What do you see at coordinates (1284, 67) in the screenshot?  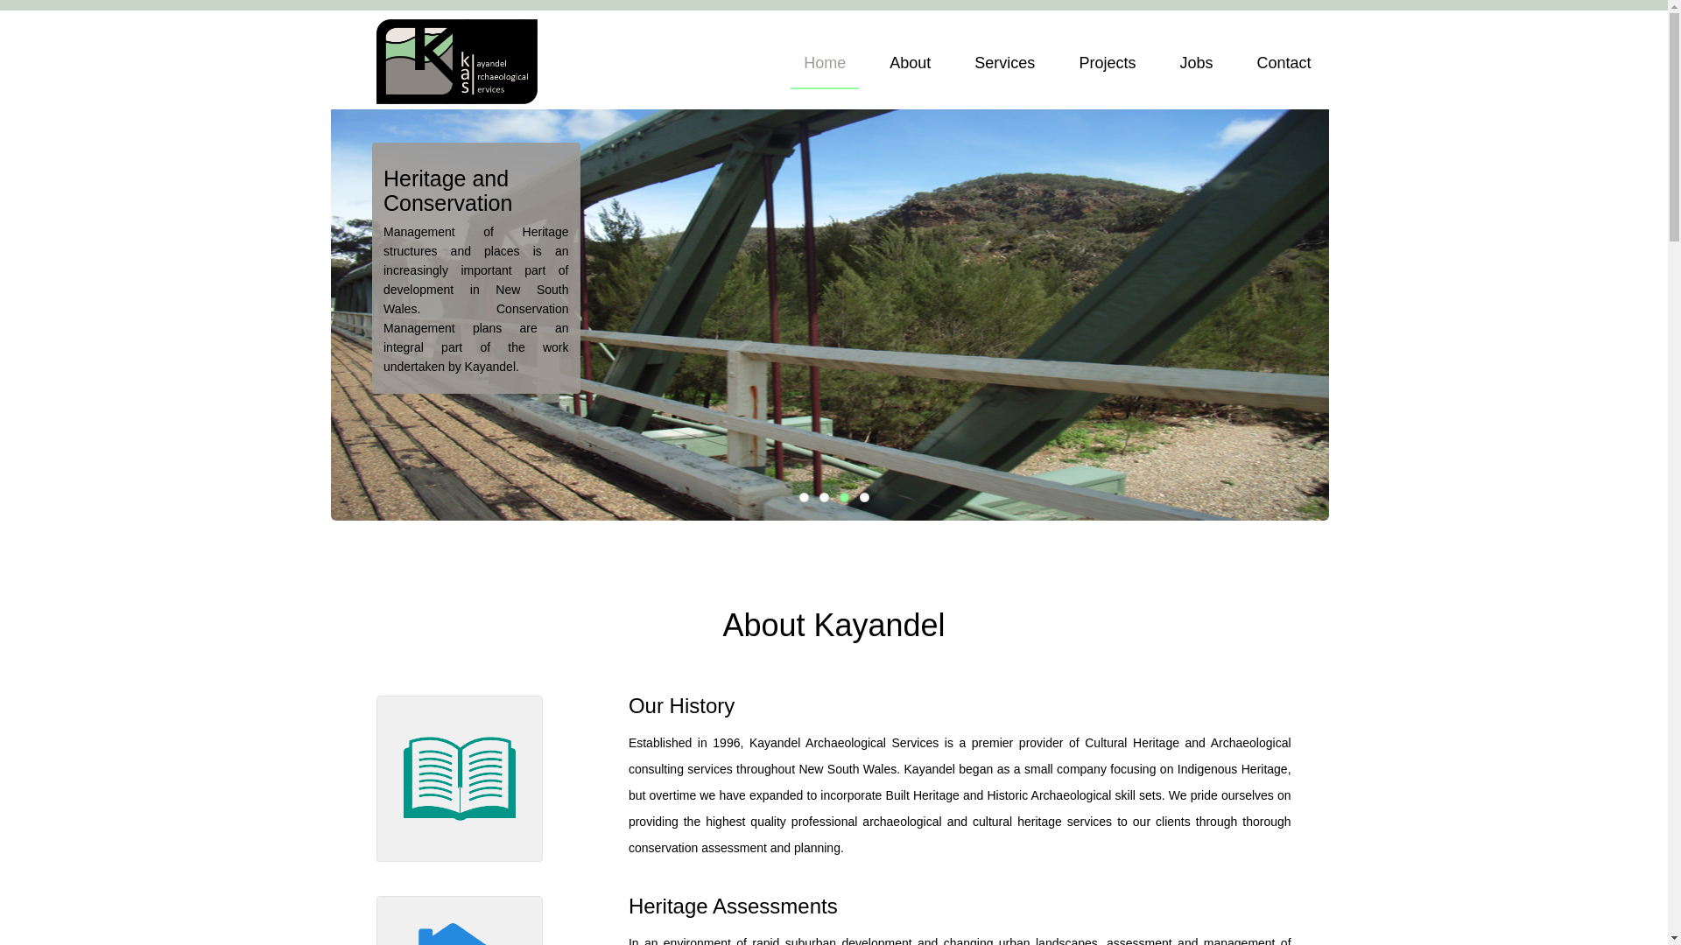 I see `Contact` at bounding box center [1284, 67].